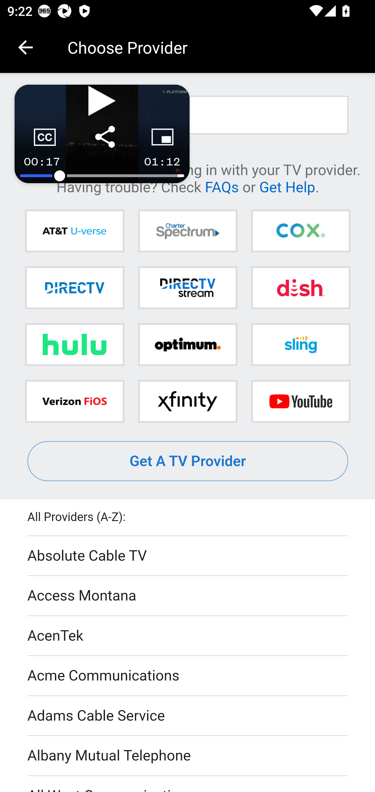  I want to click on Charter Spectrum, so click(187, 231).